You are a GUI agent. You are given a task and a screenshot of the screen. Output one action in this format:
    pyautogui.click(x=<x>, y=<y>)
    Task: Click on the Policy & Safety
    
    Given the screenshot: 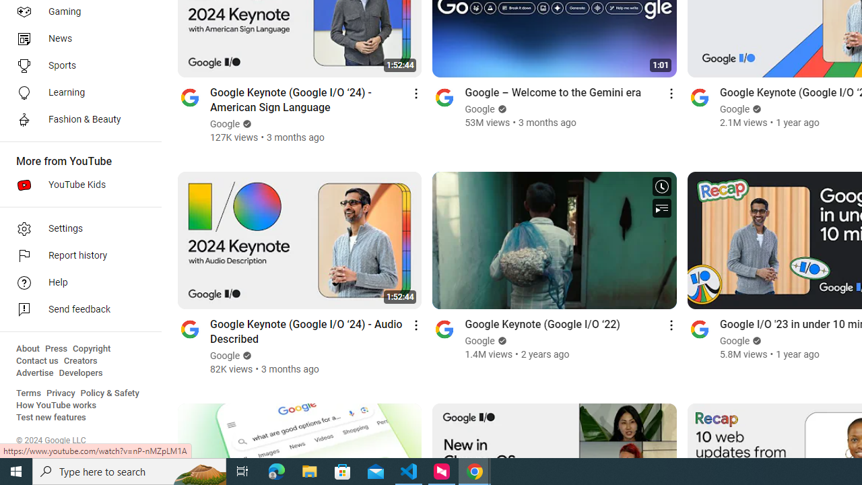 What is the action you would take?
    pyautogui.click(x=110, y=393)
    